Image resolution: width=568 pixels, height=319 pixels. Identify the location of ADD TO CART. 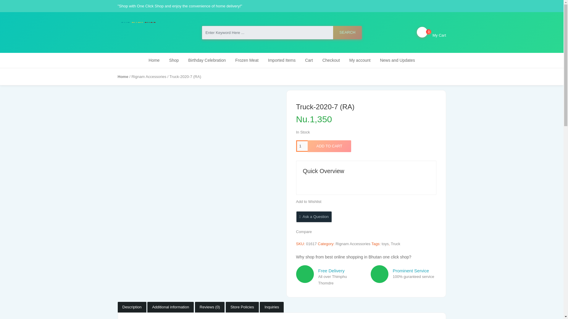
(329, 146).